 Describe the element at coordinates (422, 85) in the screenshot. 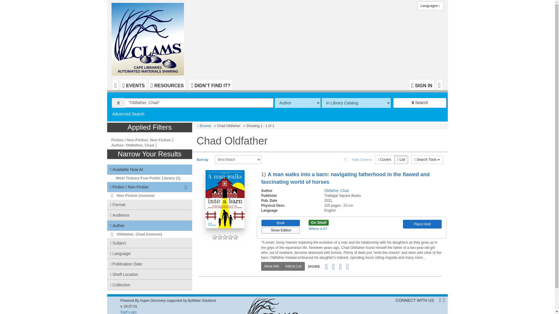

I see `SIGN IN` at that location.